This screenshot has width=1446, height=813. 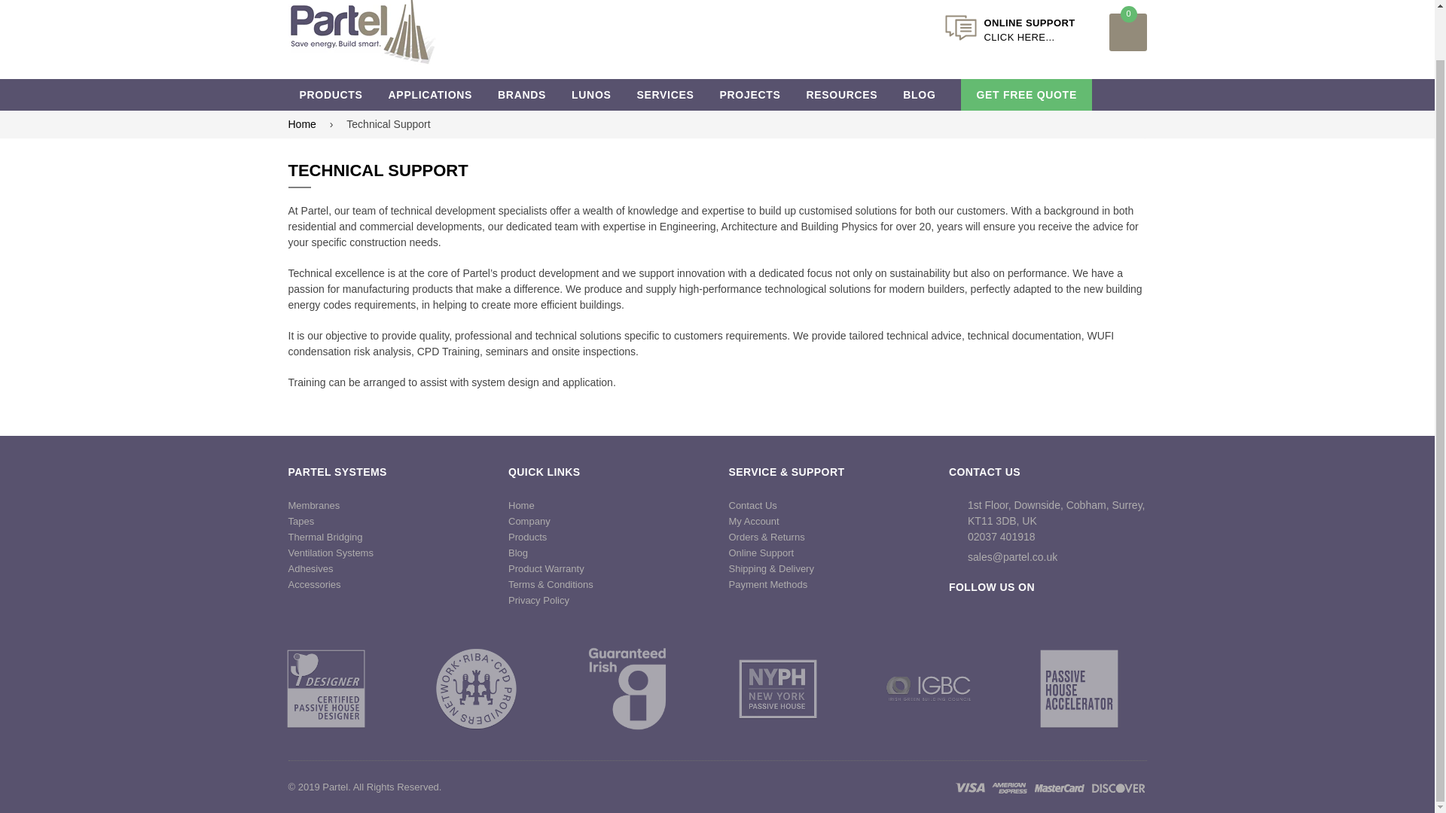 What do you see at coordinates (330, 94) in the screenshot?
I see `PRODUCTS` at bounding box center [330, 94].